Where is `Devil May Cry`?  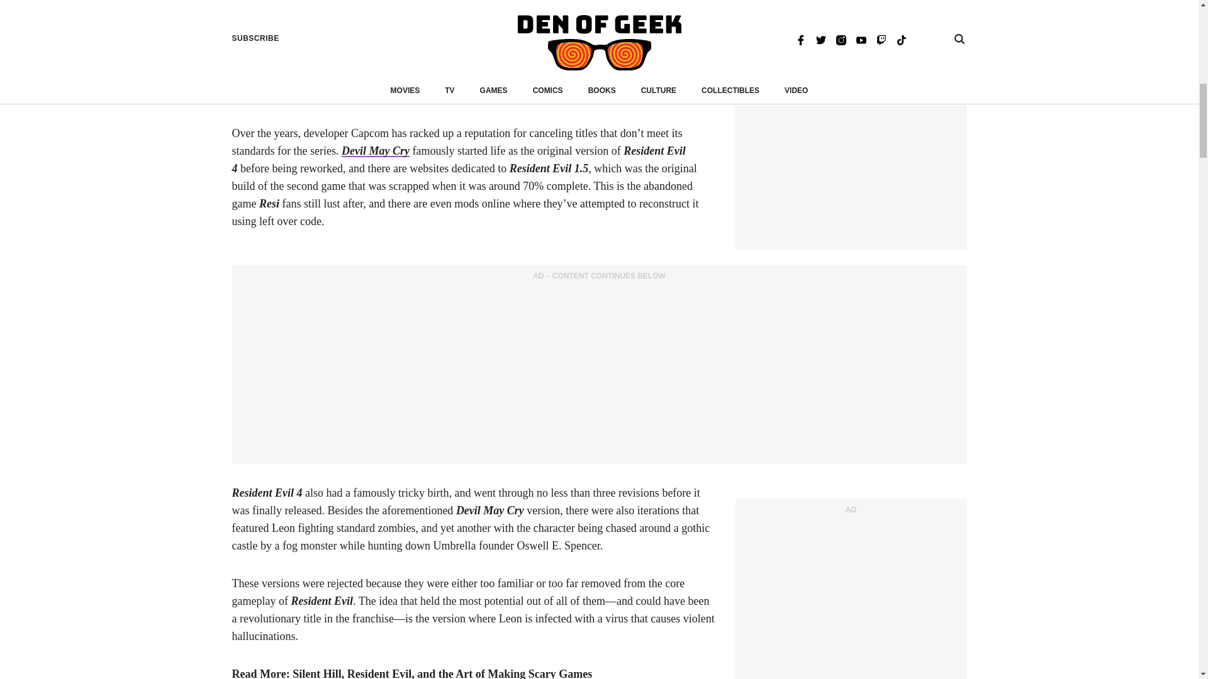
Devil May Cry is located at coordinates (375, 151).